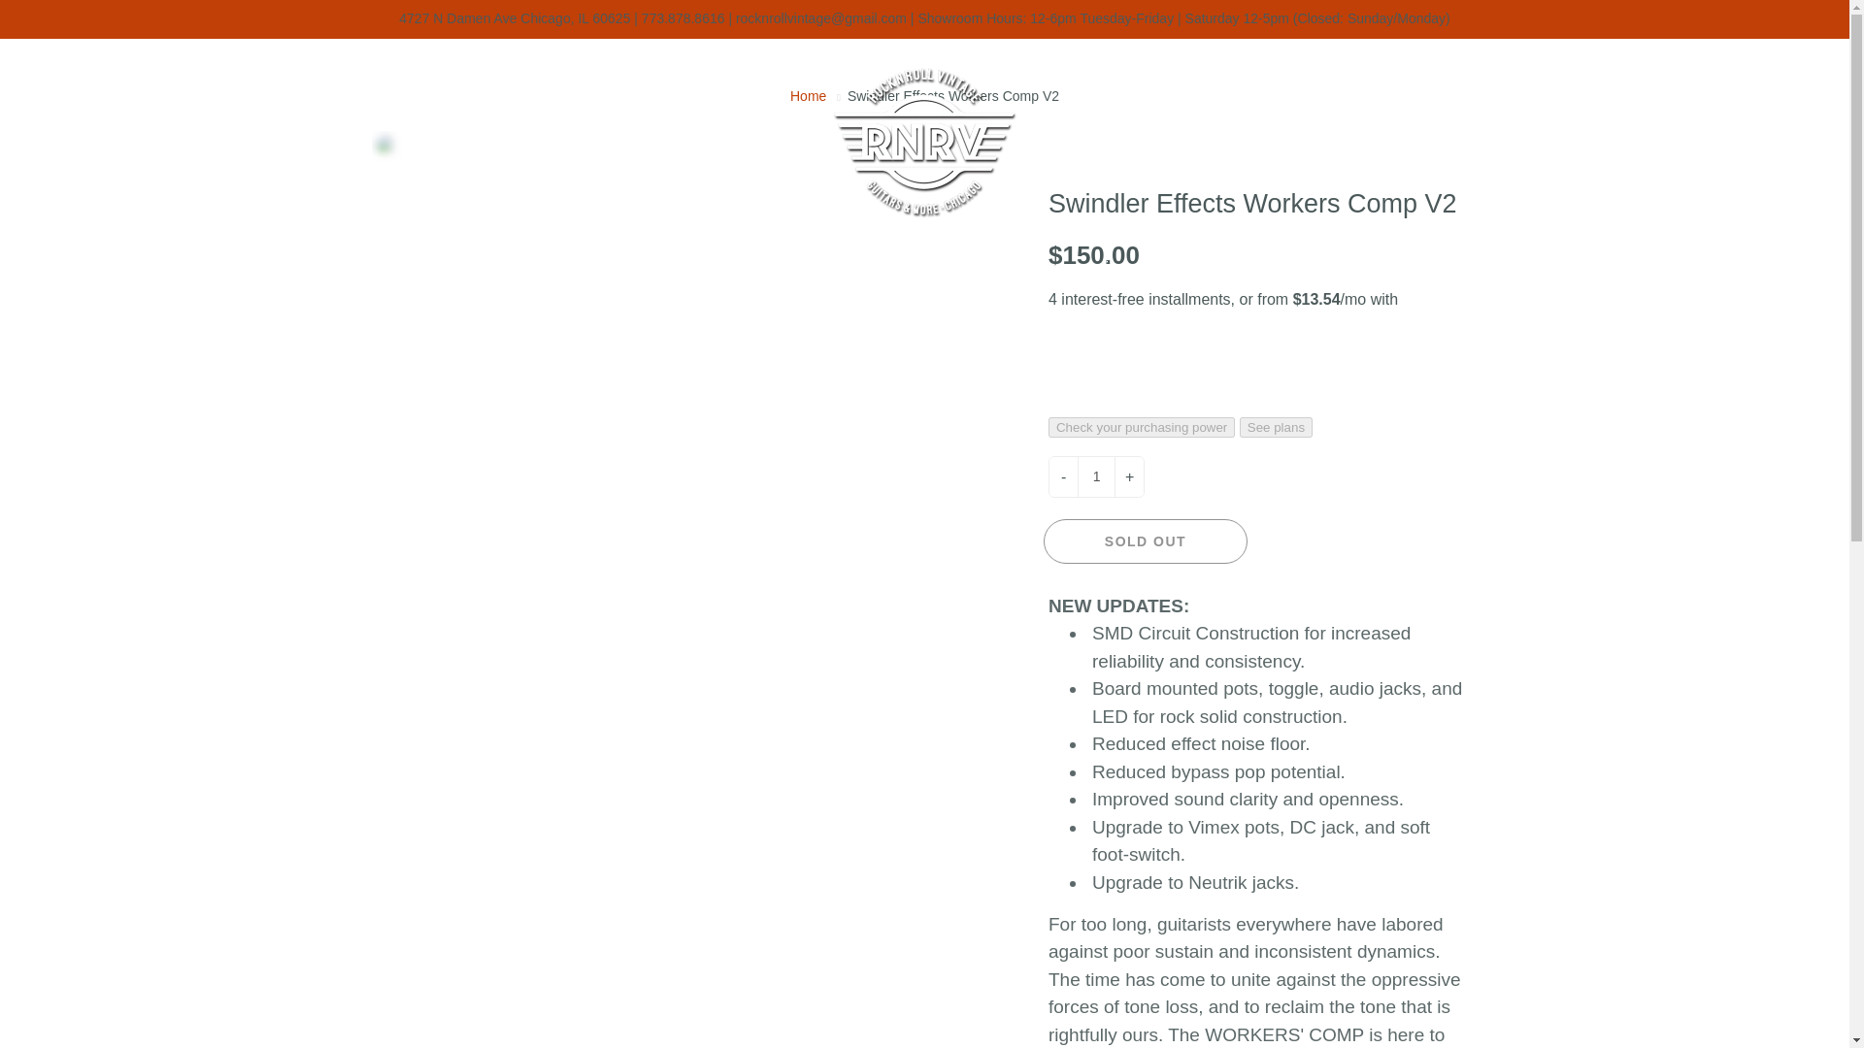  What do you see at coordinates (682, 268) in the screenshot?
I see `Synth City` at bounding box center [682, 268].